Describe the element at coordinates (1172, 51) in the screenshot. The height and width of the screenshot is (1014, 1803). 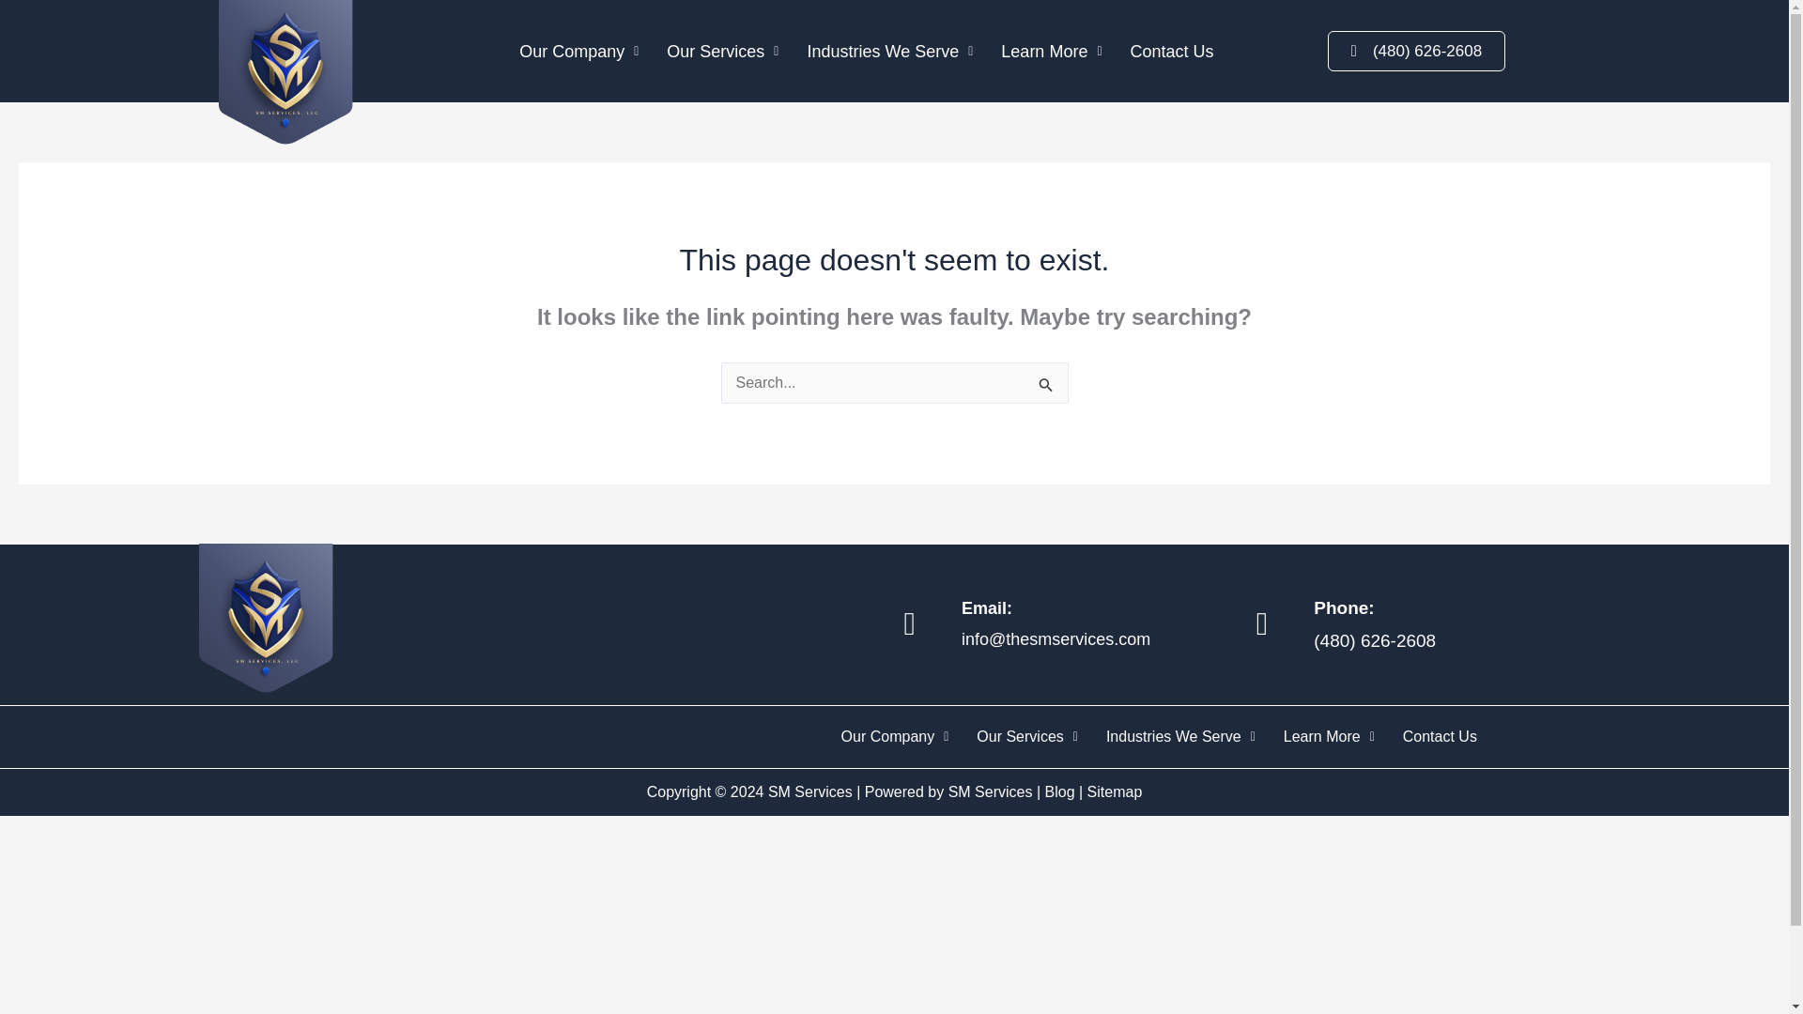
I see `Contact Us` at that location.